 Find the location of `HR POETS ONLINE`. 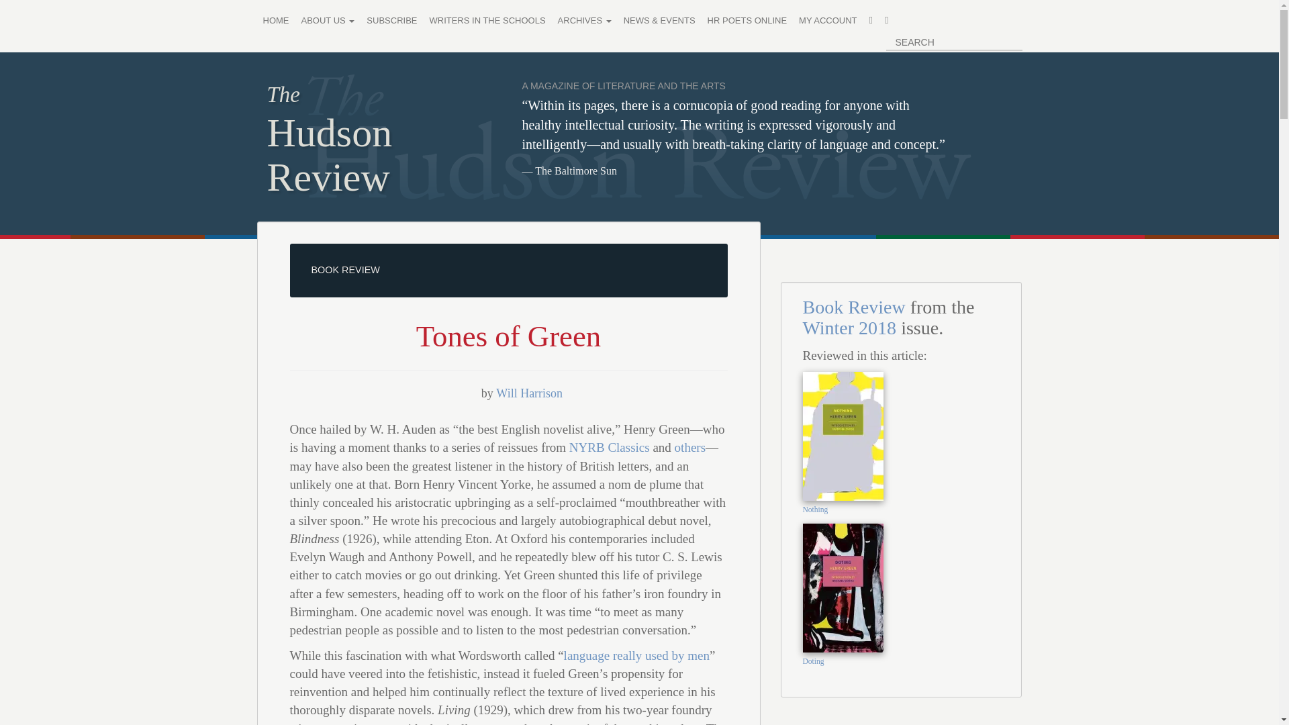

HR POETS ONLINE is located at coordinates (747, 21).